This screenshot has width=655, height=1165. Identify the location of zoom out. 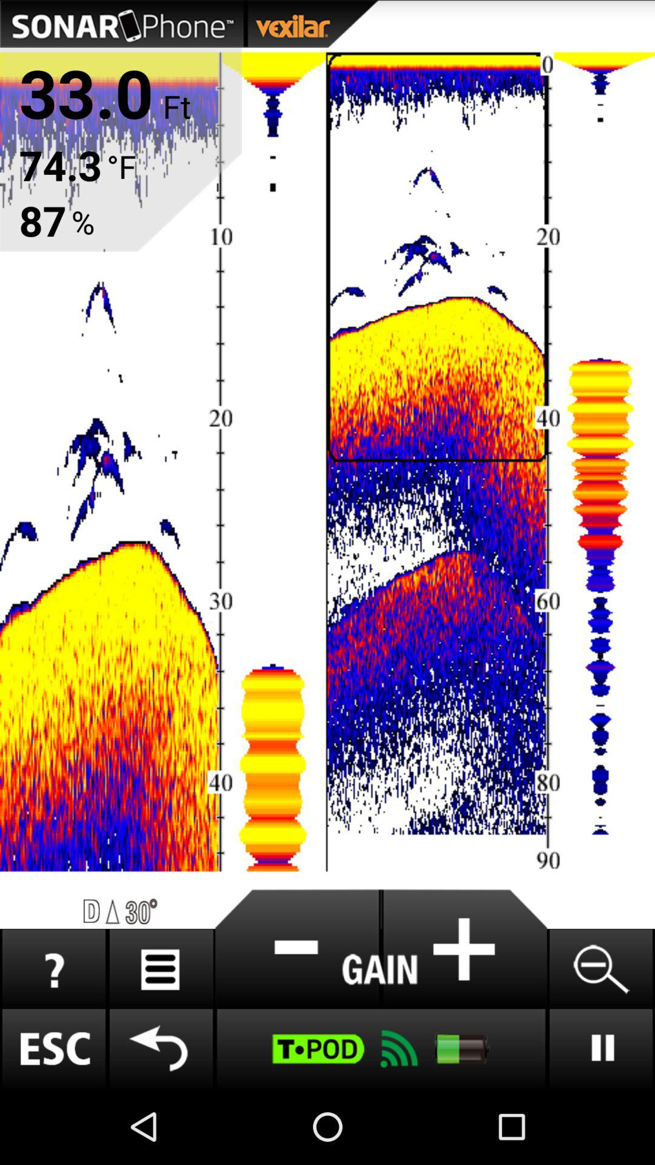
(600, 968).